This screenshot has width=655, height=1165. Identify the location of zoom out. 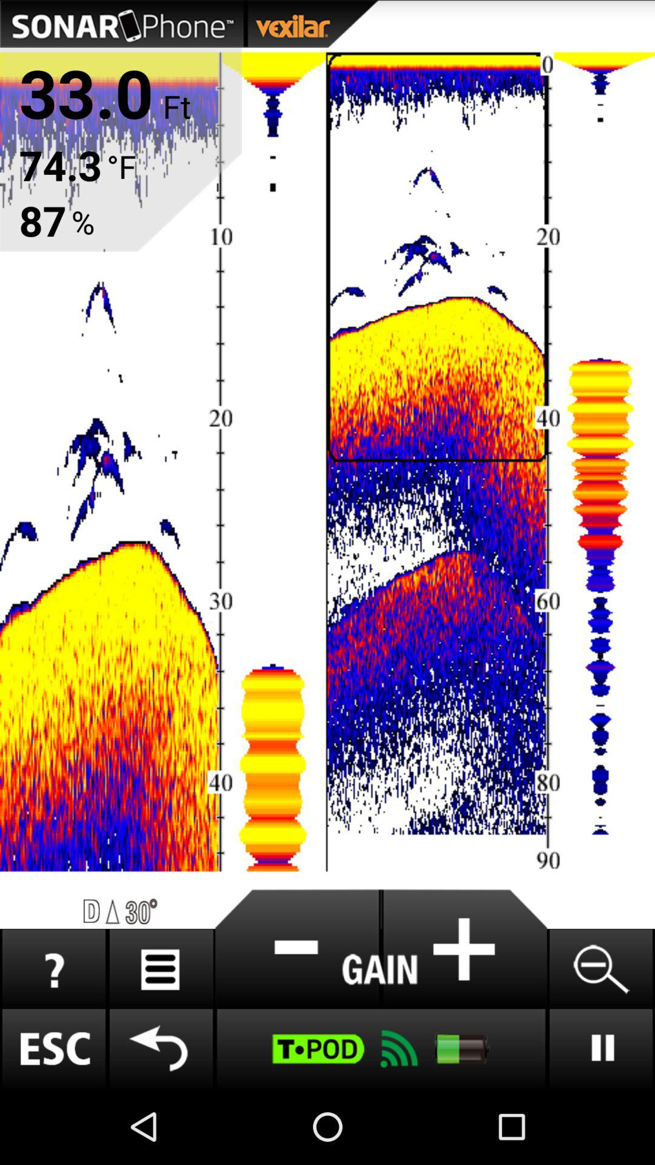
(600, 968).